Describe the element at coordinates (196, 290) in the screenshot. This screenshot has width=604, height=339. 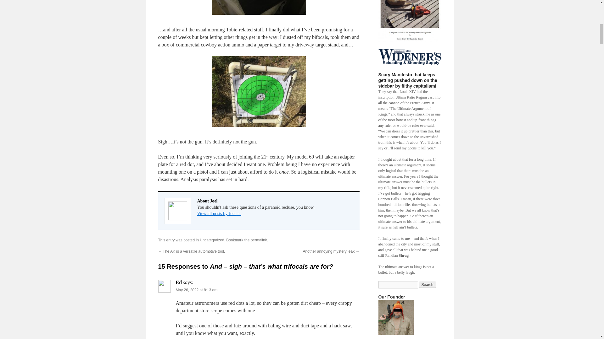
I see `May 26, 2022 at 8:13 am` at that location.